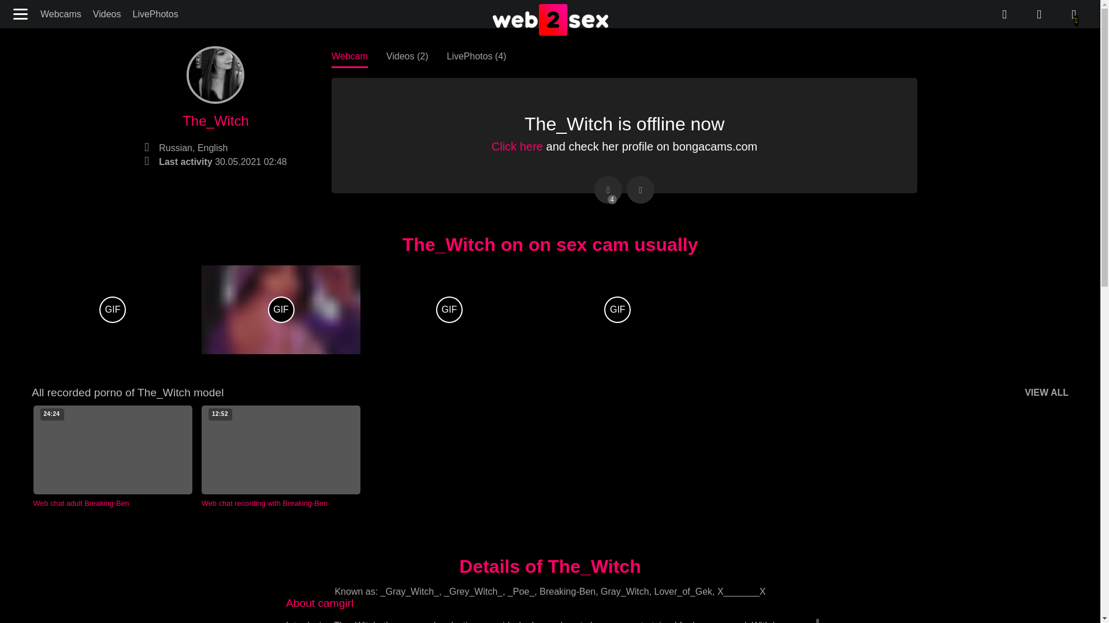  Describe the element at coordinates (550, 20) in the screenshot. I see `web2sex.com Sex Chat and Live XXX Porn Shows` at that location.